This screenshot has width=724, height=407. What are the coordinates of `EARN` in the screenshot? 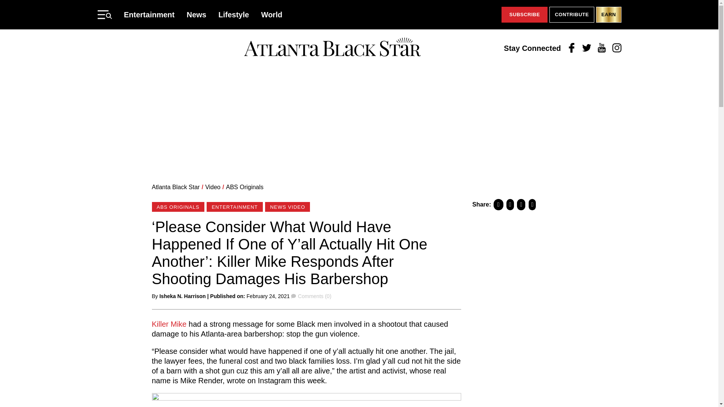 It's located at (609, 15).